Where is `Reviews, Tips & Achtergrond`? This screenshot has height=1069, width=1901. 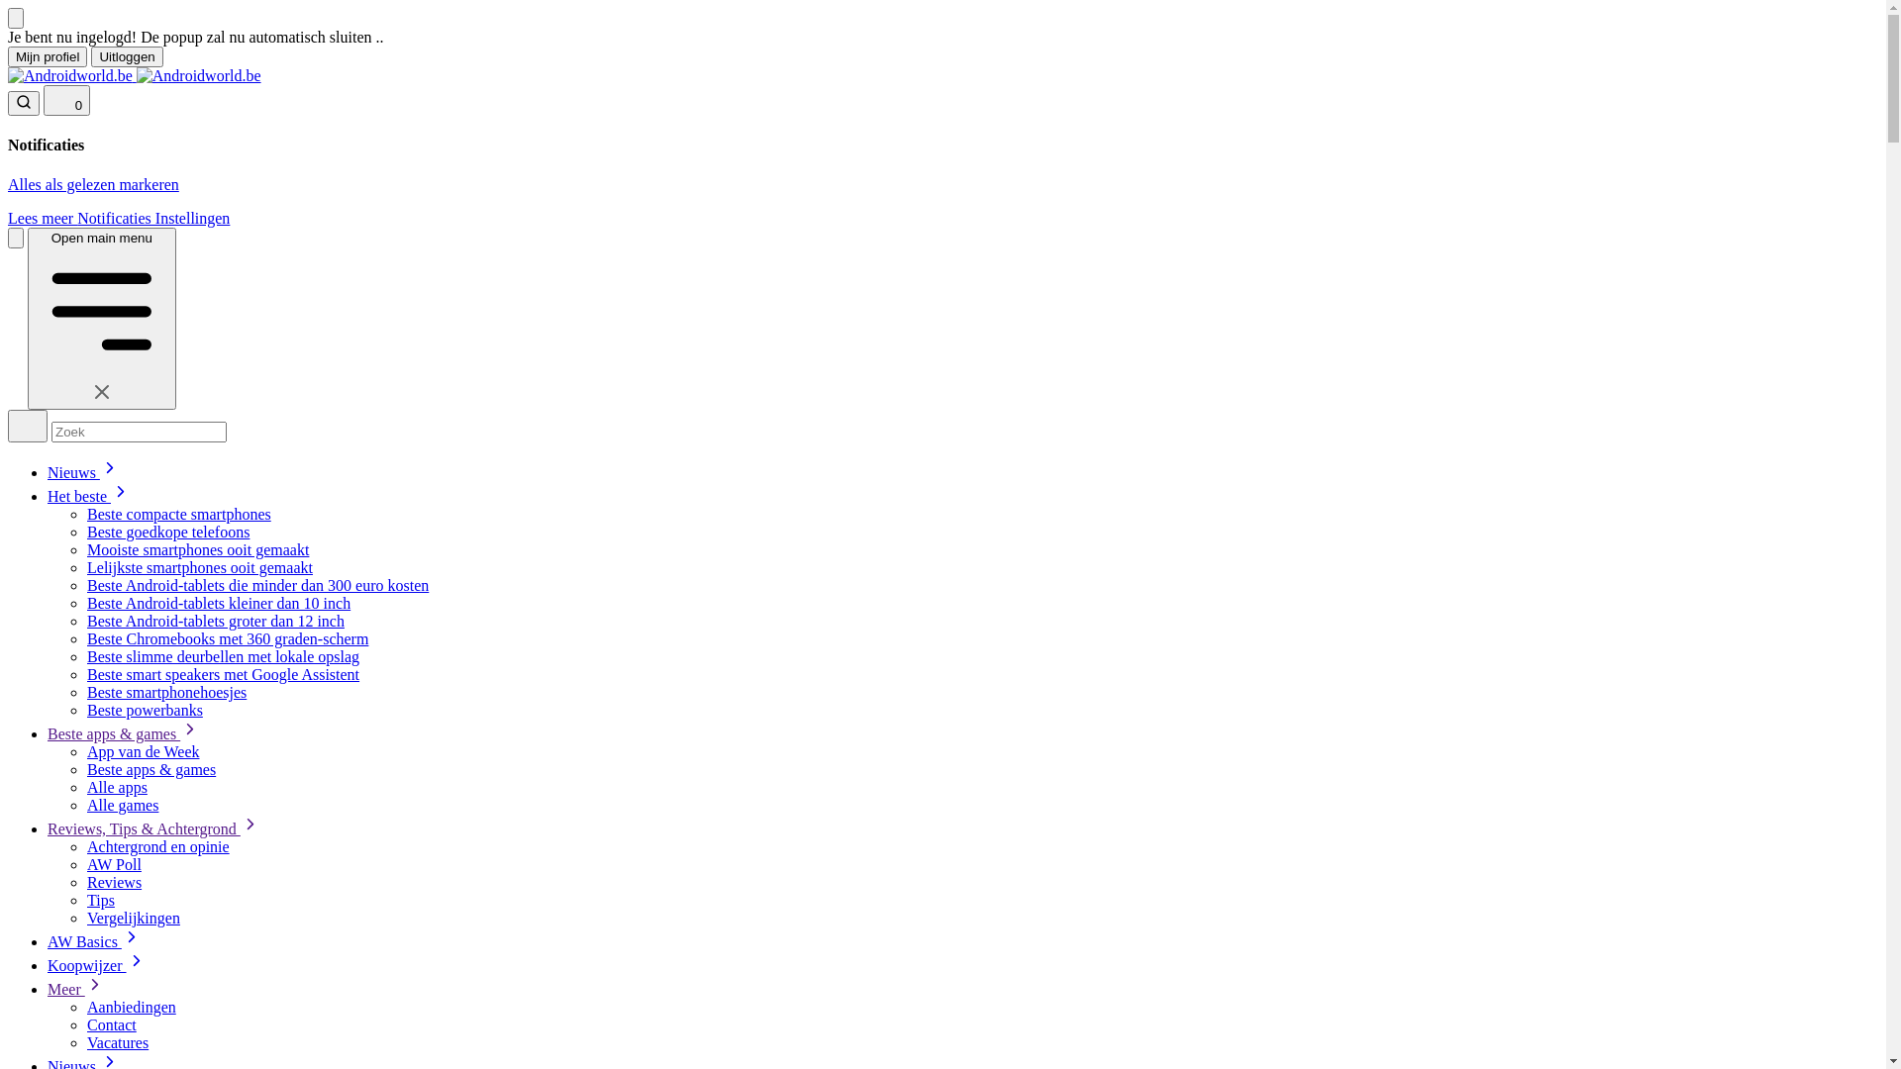
Reviews, Tips & Achtergrond is located at coordinates (154, 829).